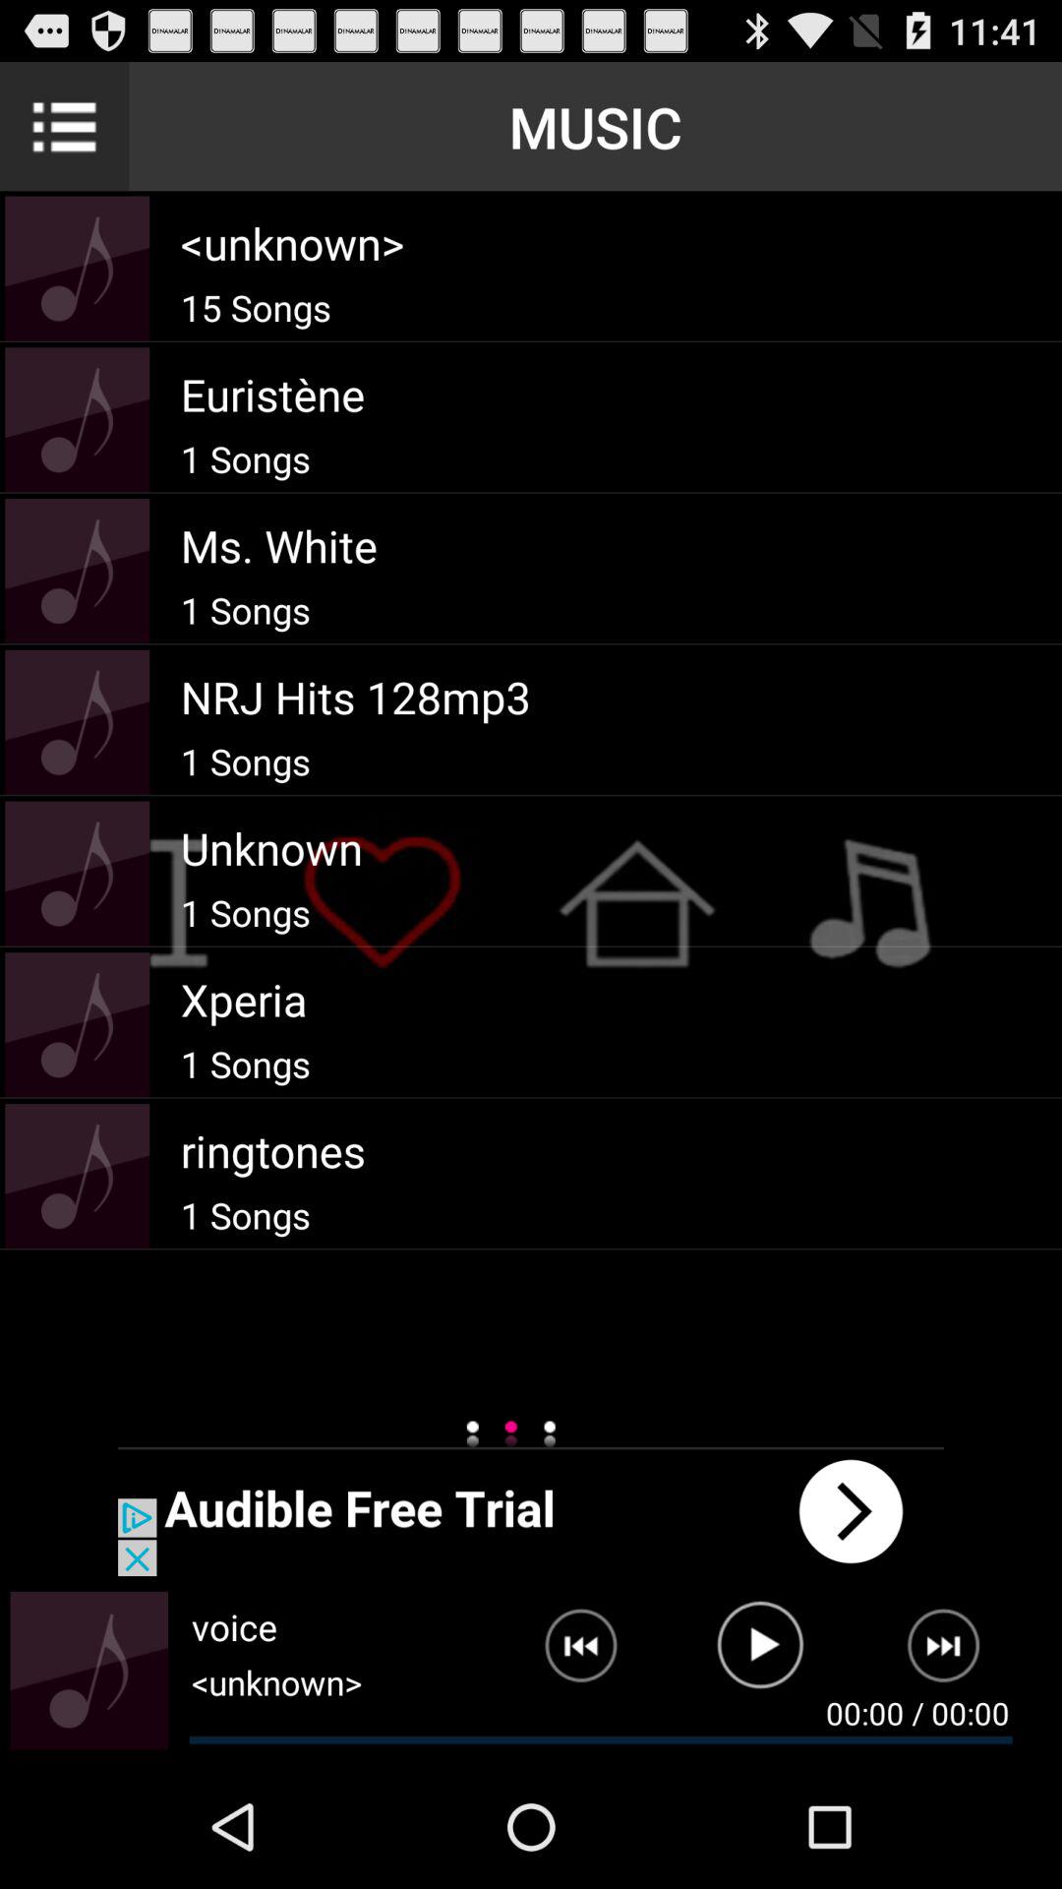  What do you see at coordinates (956, 1654) in the screenshot?
I see `next` at bounding box center [956, 1654].